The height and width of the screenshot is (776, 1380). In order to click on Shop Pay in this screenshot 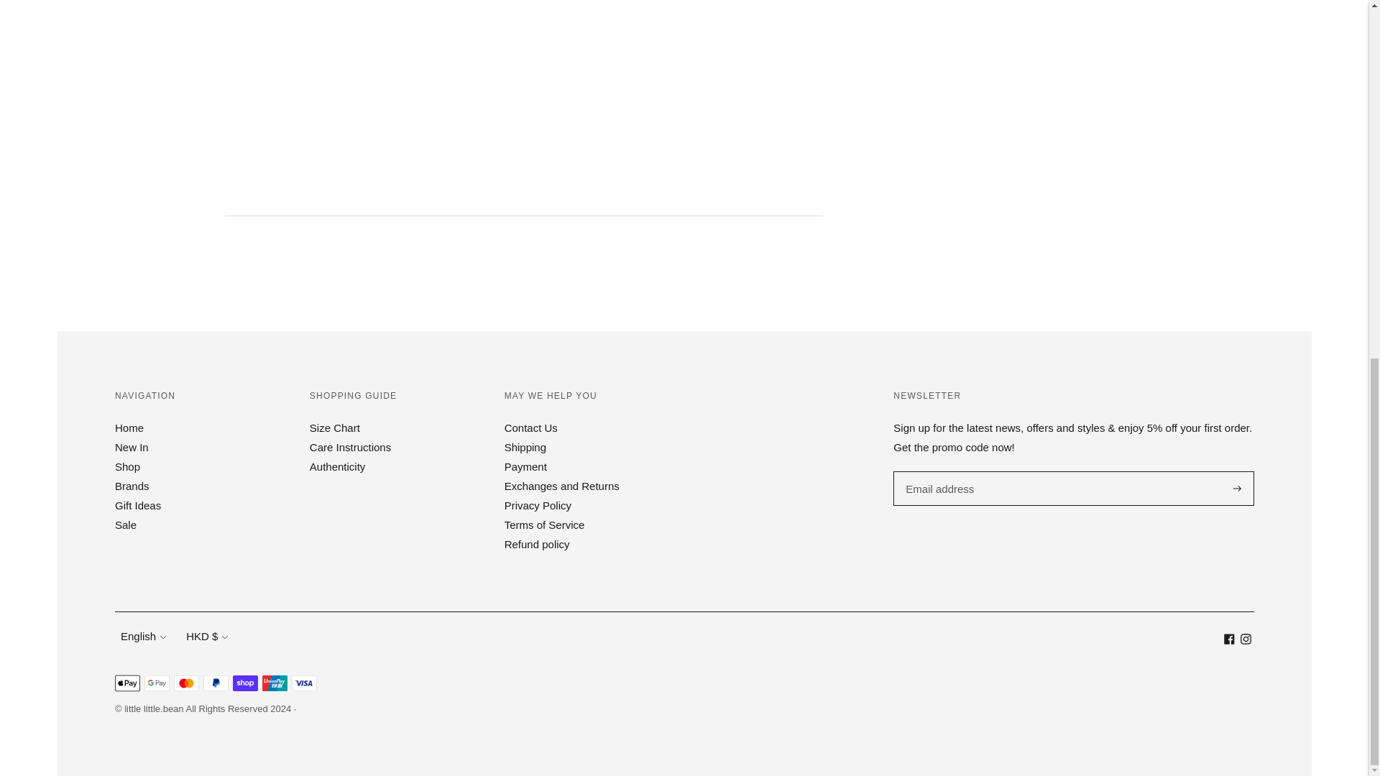, I will do `click(246, 683)`.